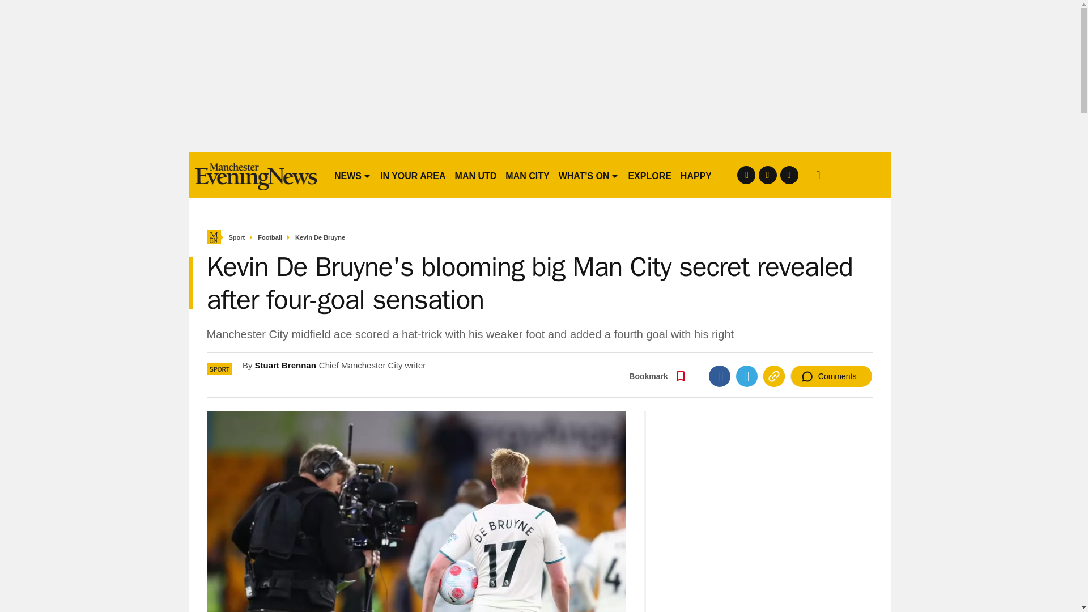 This screenshot has width=1088, height=612. I want to click on Twitter, so click(747, 376).